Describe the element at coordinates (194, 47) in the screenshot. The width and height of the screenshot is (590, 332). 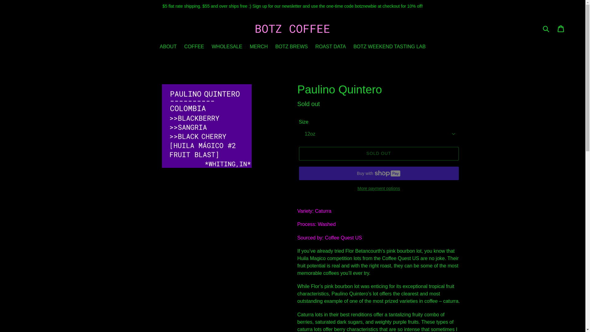
I see `COFFEE` at that location.